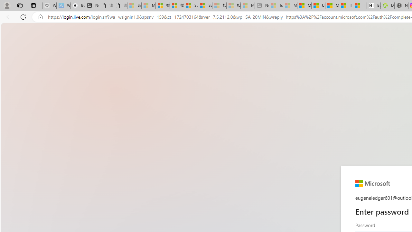 The height and width of the screenshot is (232, 412). What do you see at coordinates (387, 6) in the screenshot?
I see `Descarga Driver Updater` at bounding box center [387, 6].